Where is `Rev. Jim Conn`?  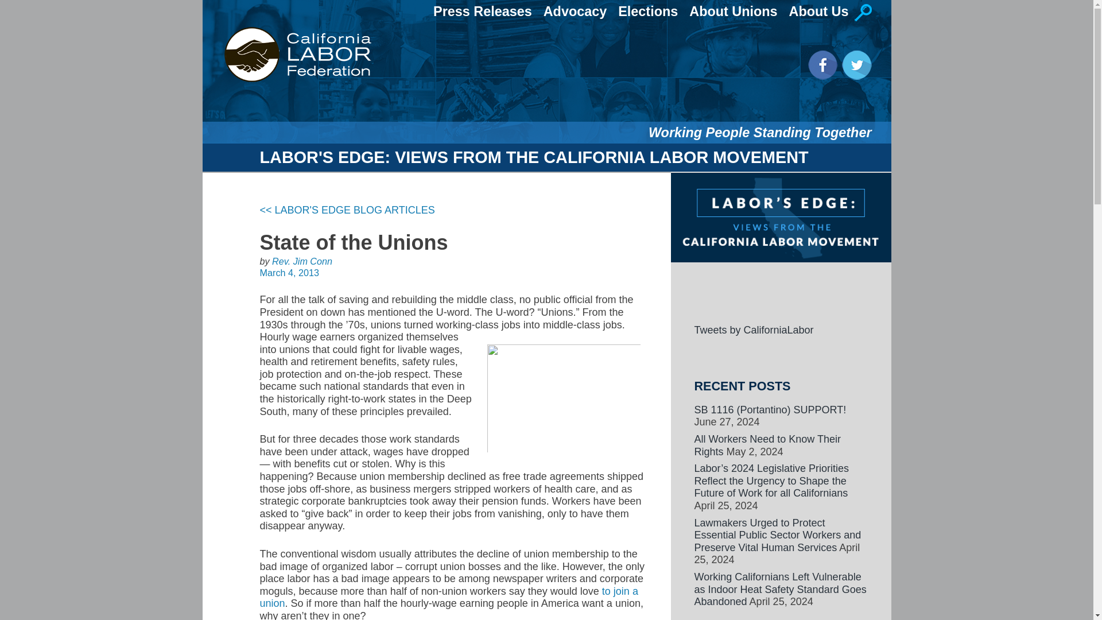
Rev. Jim Conn is located at coordinates (302, 261).